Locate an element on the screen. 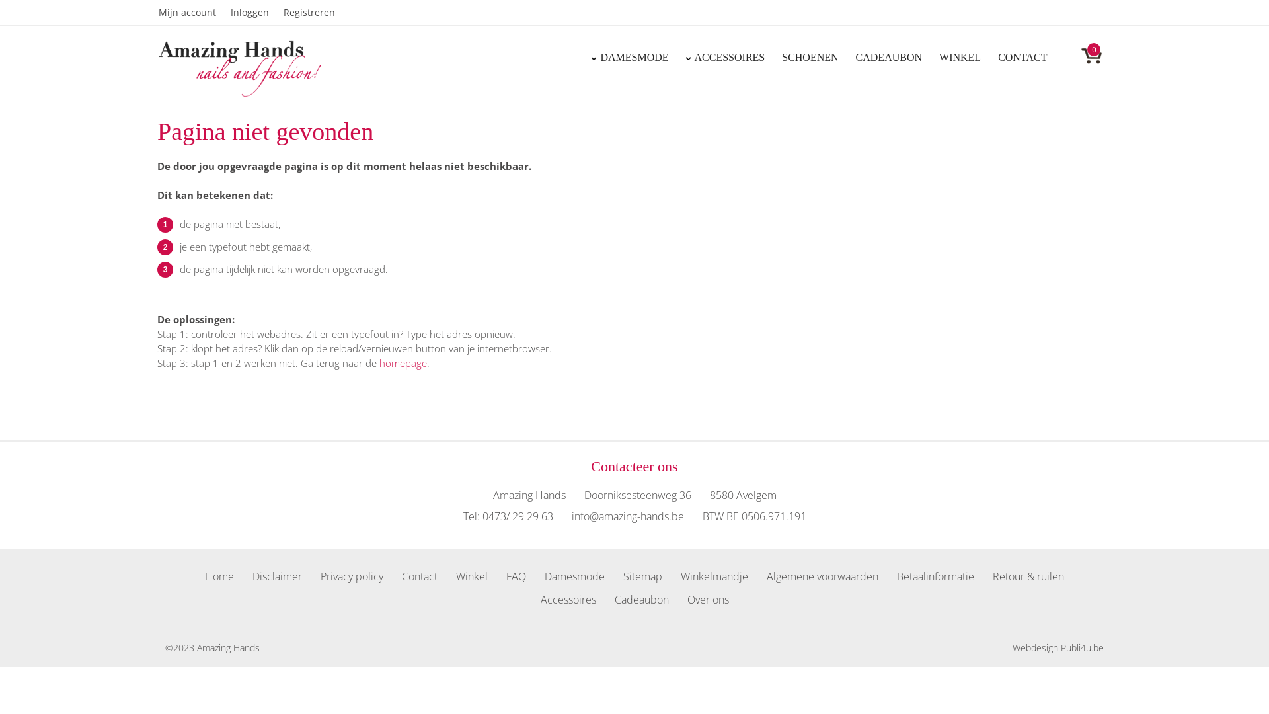  Damesmode is located at coordinates (575, 574).